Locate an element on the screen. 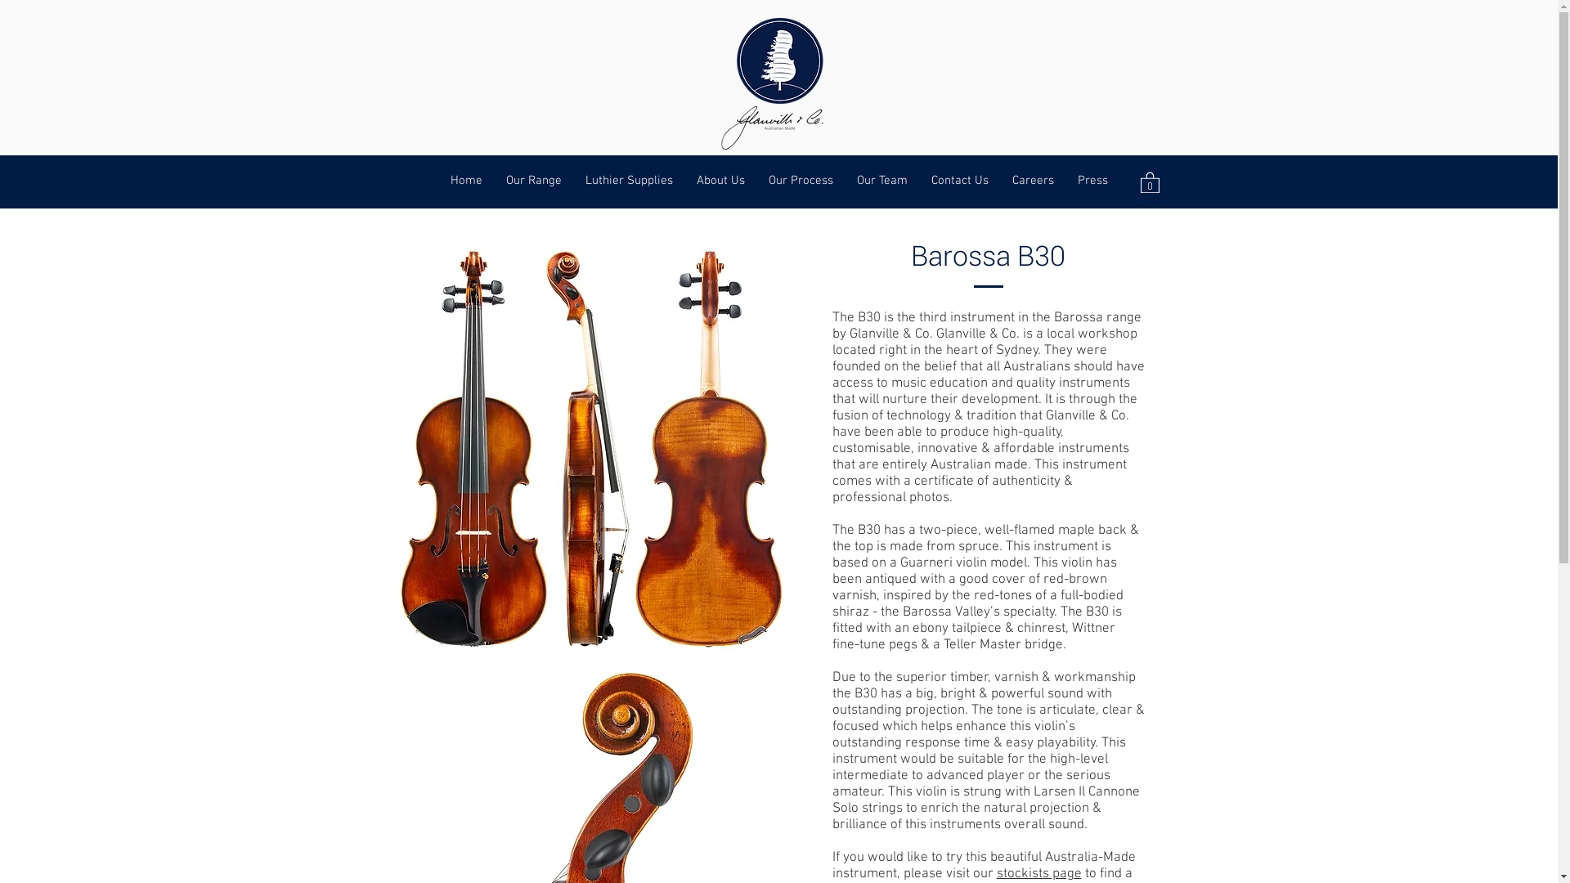 The image size is (1570, 883). About Us is located at coordinates (721, 181).